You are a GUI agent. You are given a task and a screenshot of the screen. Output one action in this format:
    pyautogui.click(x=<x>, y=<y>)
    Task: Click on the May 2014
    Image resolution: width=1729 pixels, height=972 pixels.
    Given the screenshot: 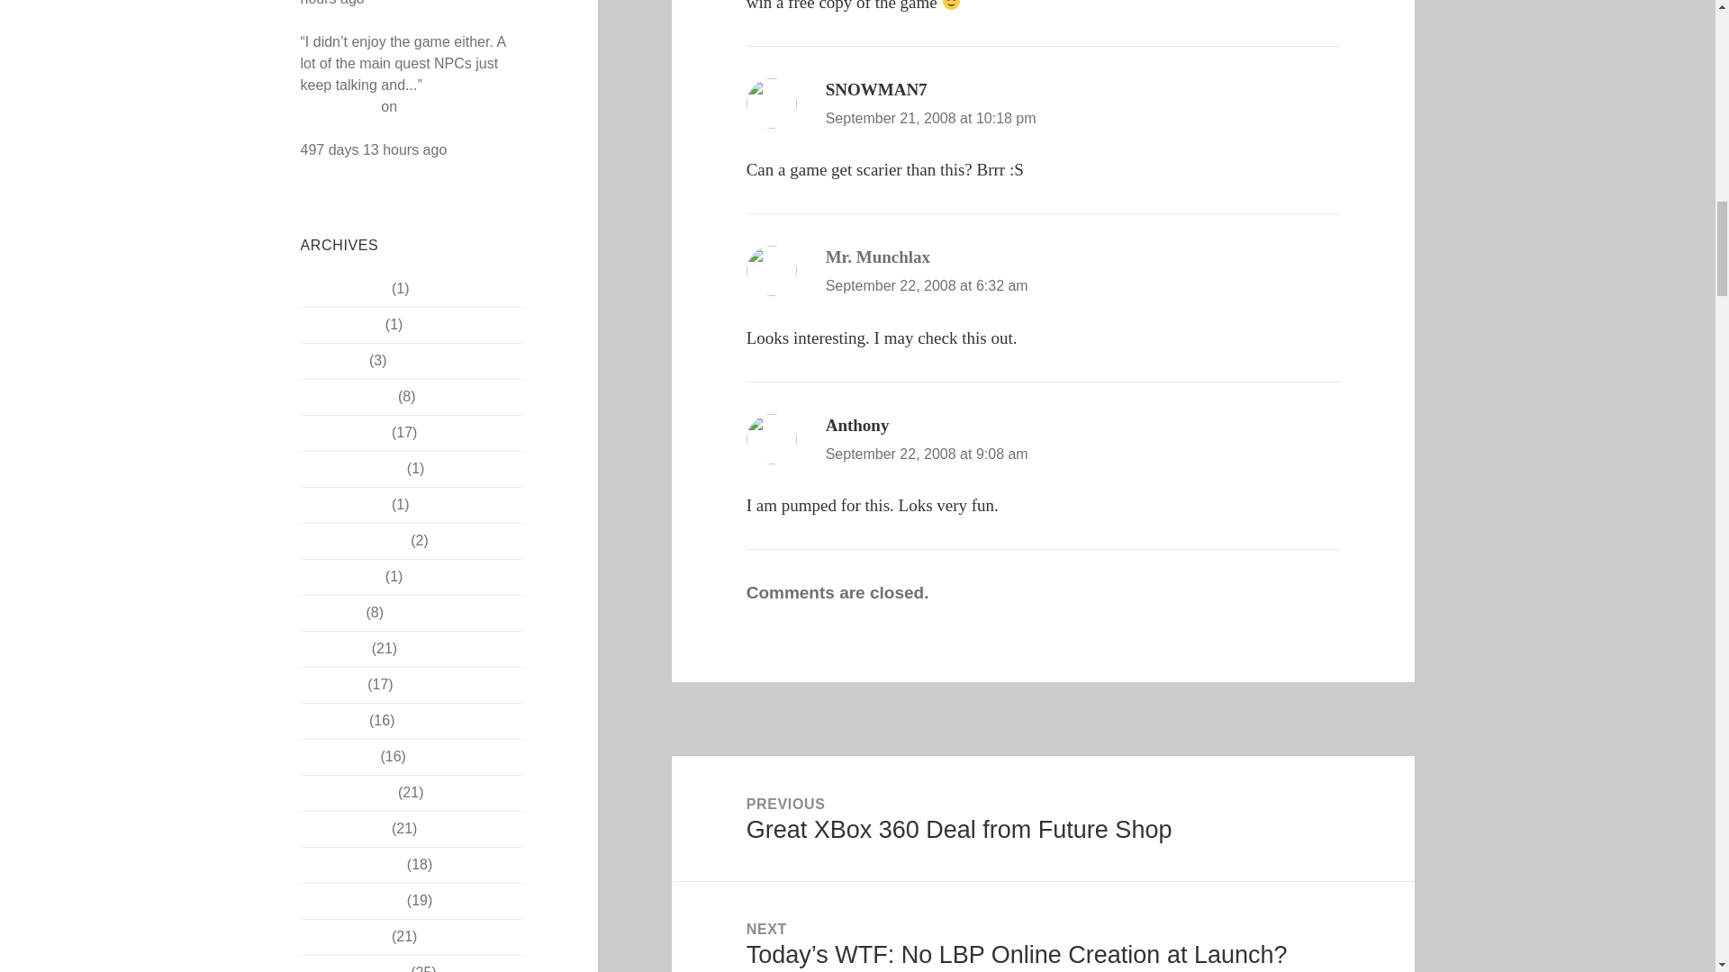 What is the action you would take?
    pyautogui.click(x=331, y=684)
    